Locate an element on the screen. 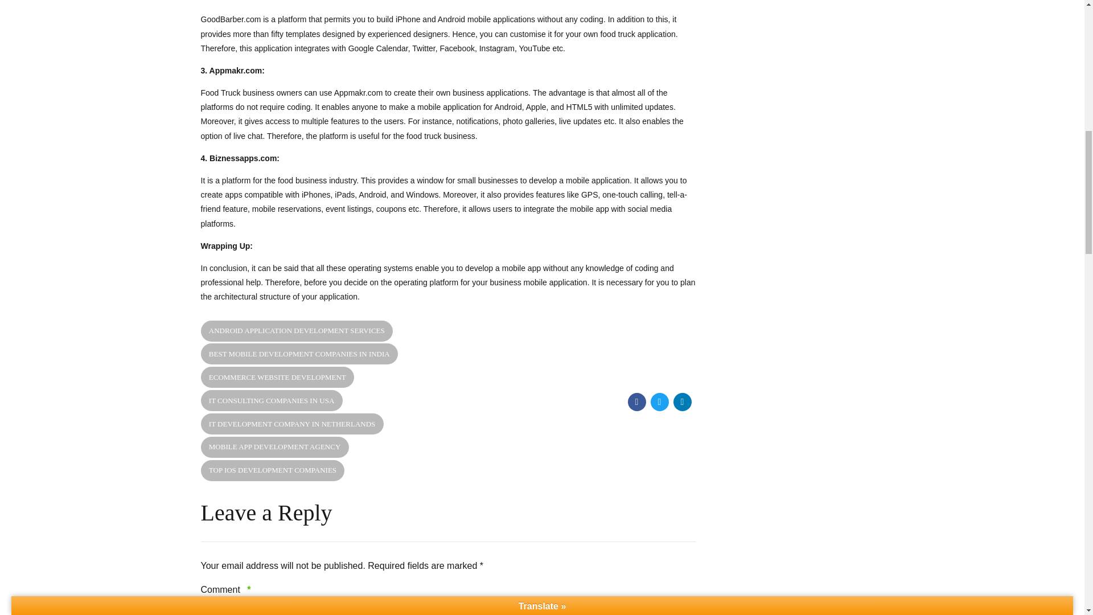 This screenshot has width=1093, height=615. MOBILE APP DEVELOPMENT AGENCY is located at coordinates (274, 446).